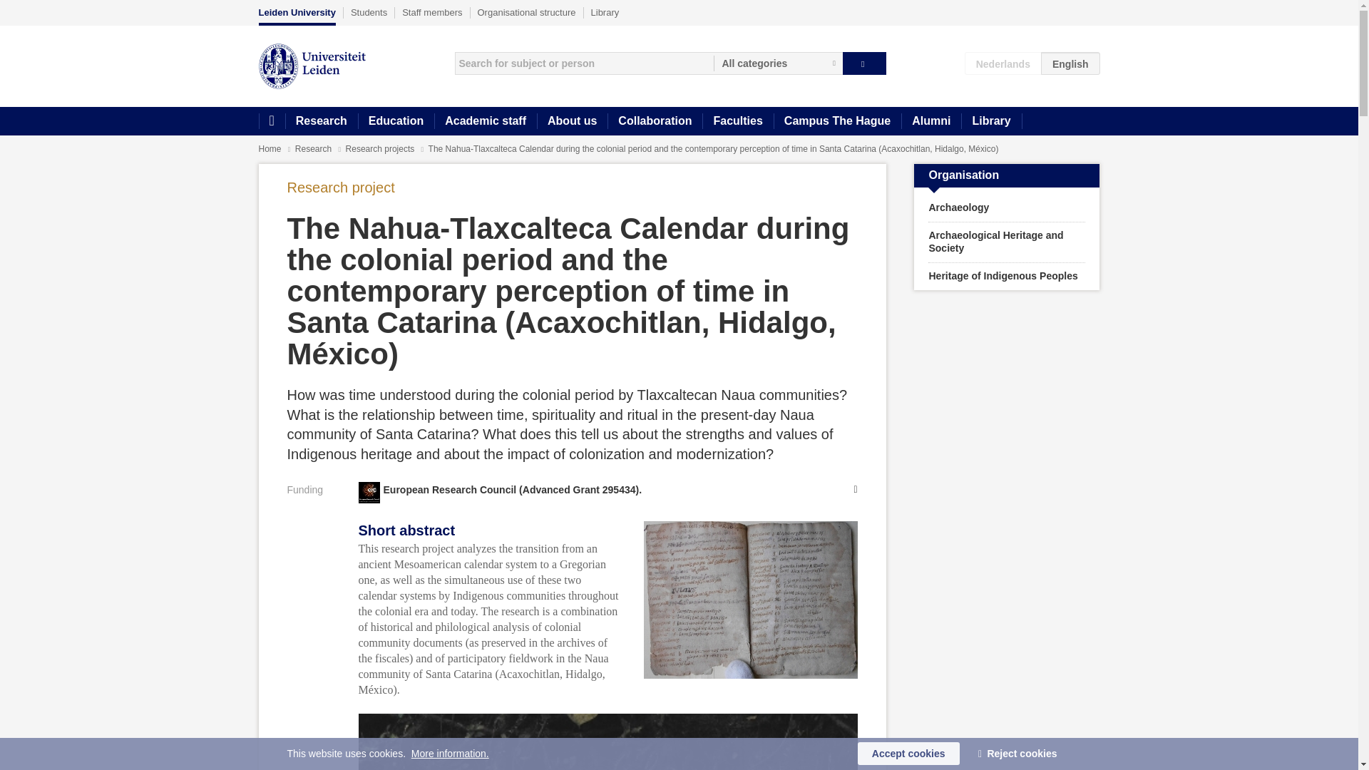 This screenshot has width=1369, height=770. Describe the element at coordinates (778, 63) in the screenshot. I see `All categories` at that location.